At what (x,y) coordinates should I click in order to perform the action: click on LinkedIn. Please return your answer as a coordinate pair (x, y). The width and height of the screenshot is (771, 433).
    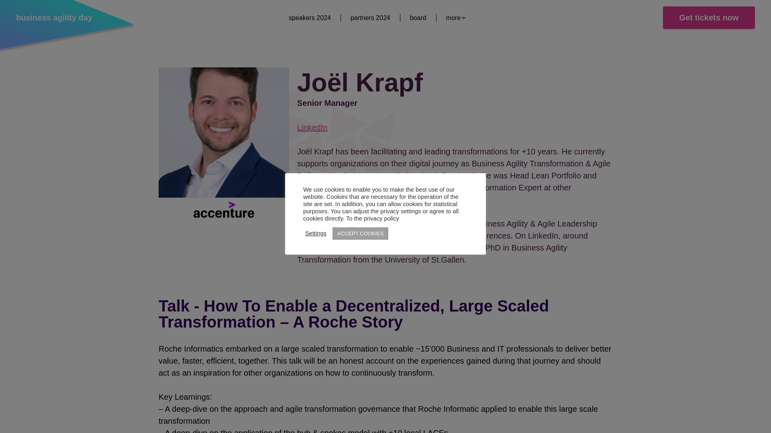
    Looking at the image, I should click on (312, 127).